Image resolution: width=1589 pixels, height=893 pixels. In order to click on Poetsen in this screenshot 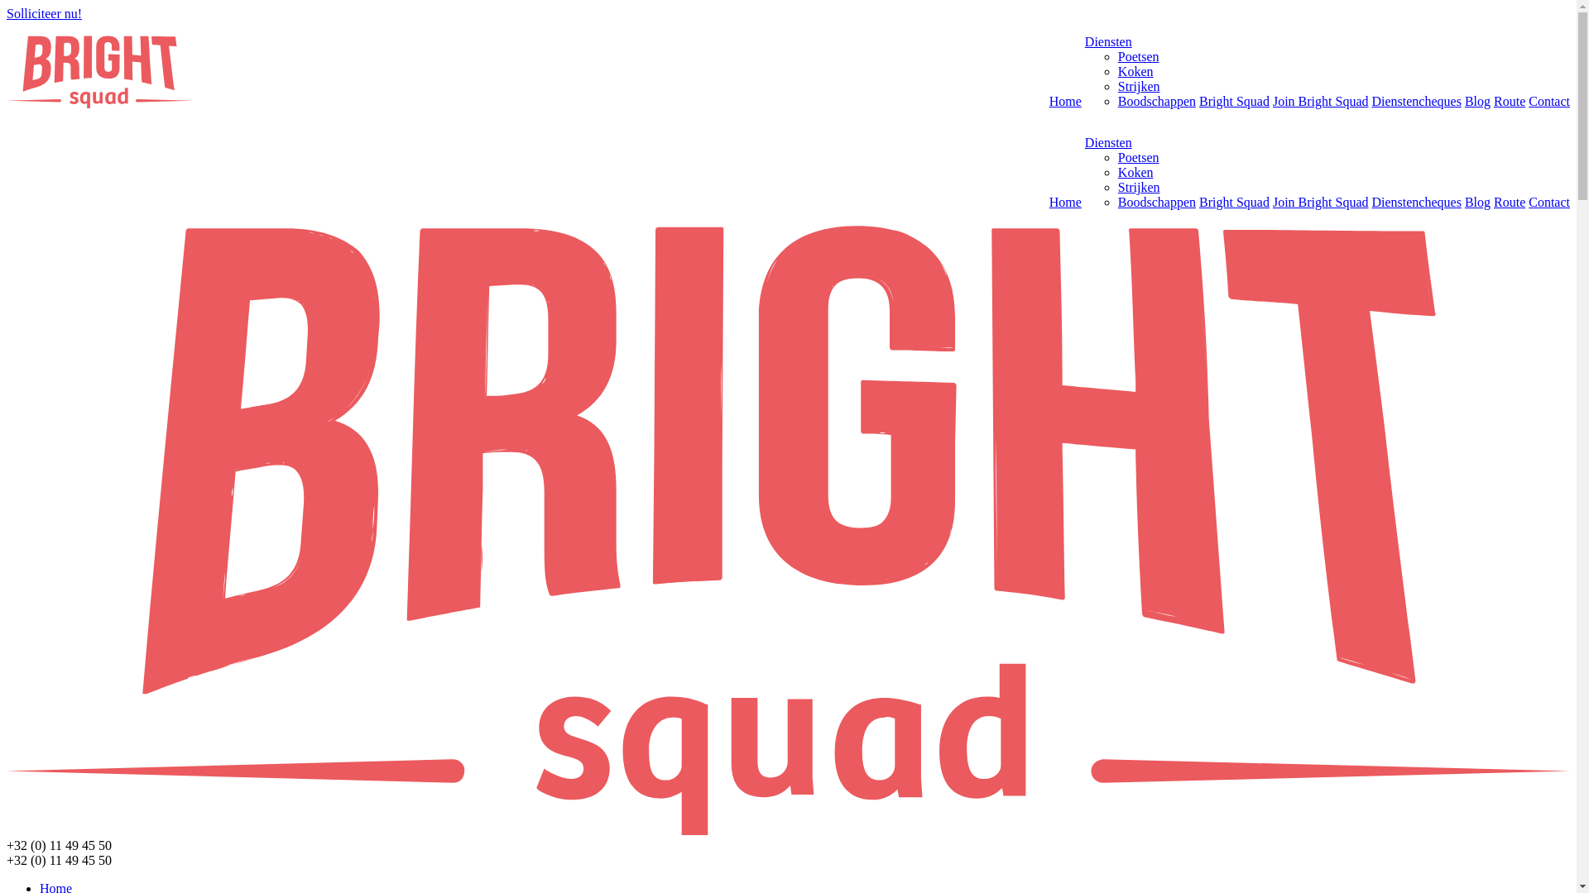, I will do `click(1139, 56)`.